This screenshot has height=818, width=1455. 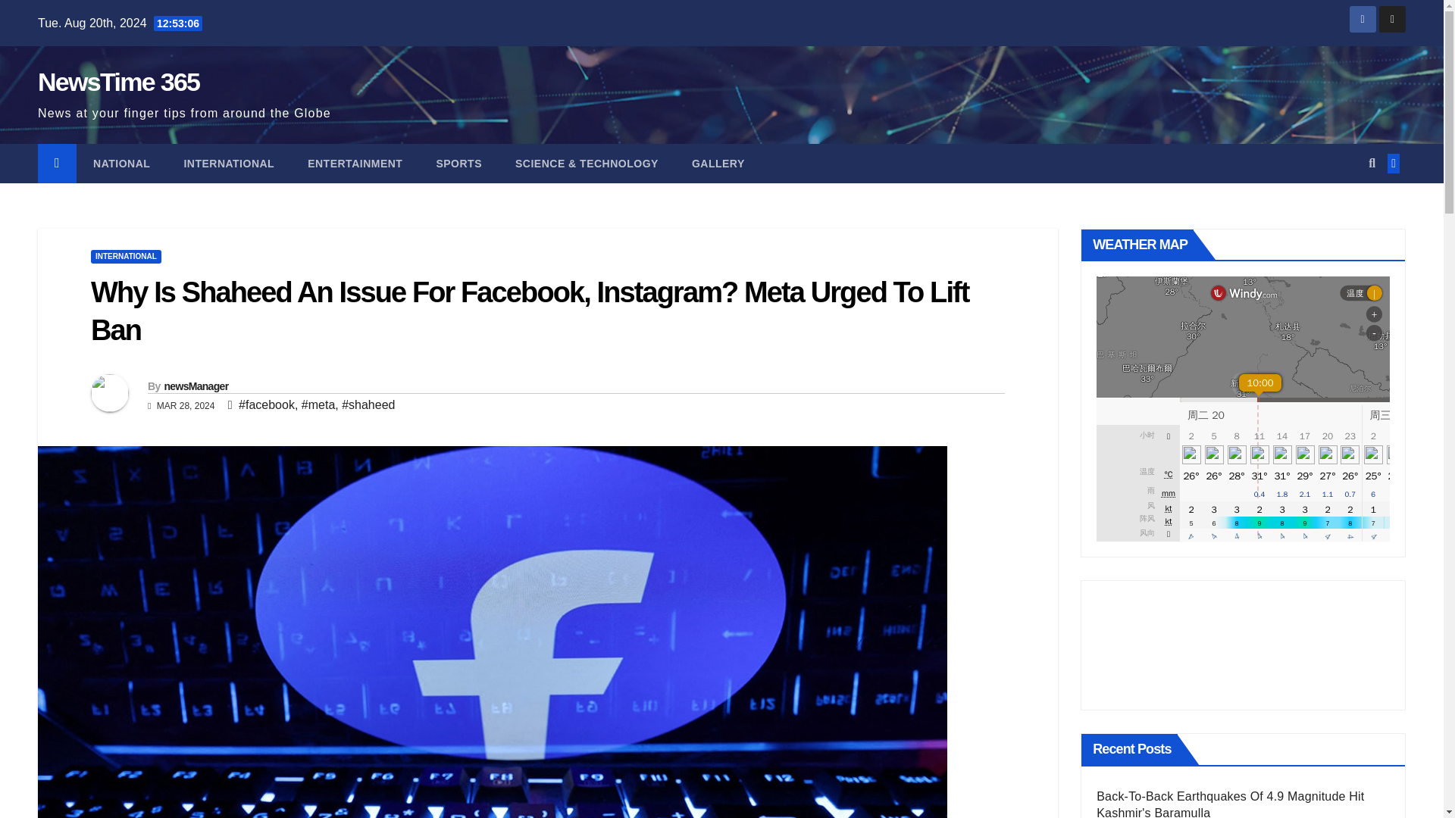 What do you see at coordinates (121, 164) in the screenshot?
I see `NATIONAL` at bounding box center [121, 164].